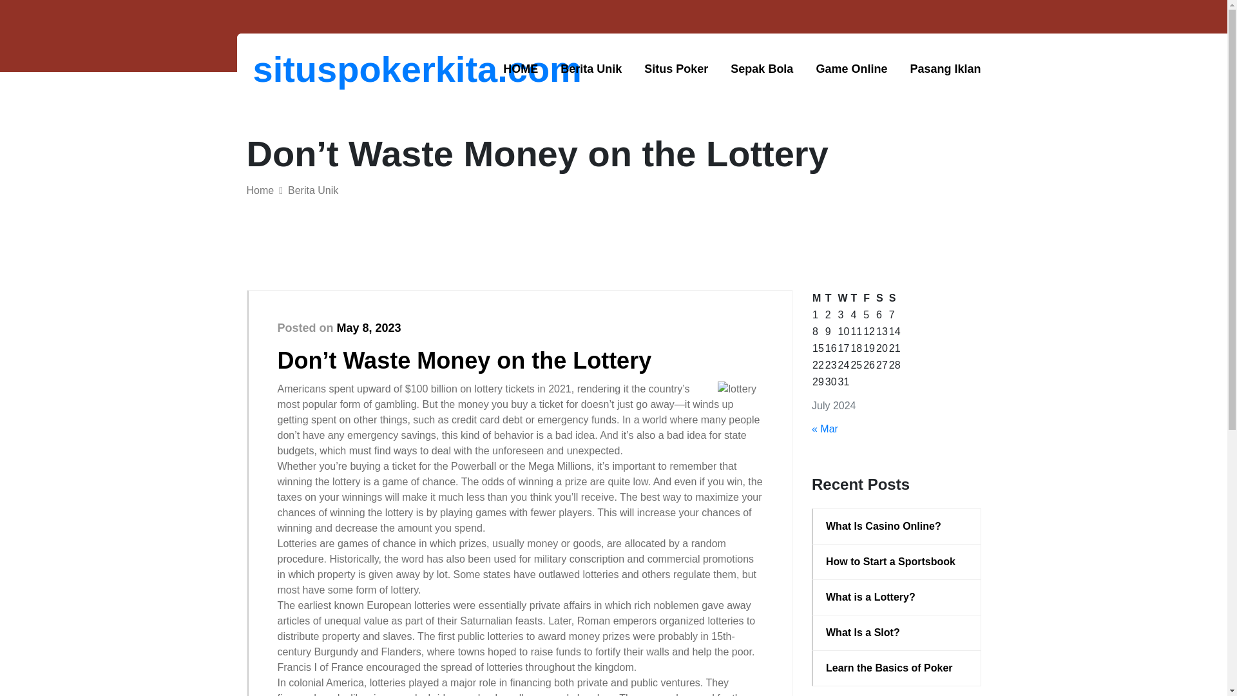  I want to click on Friday, so click(868, 298).